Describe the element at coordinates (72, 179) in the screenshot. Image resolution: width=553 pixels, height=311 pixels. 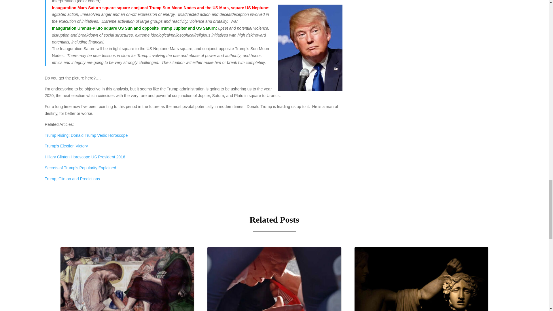
I see `Trump, Clinton and Predictions` at that location.